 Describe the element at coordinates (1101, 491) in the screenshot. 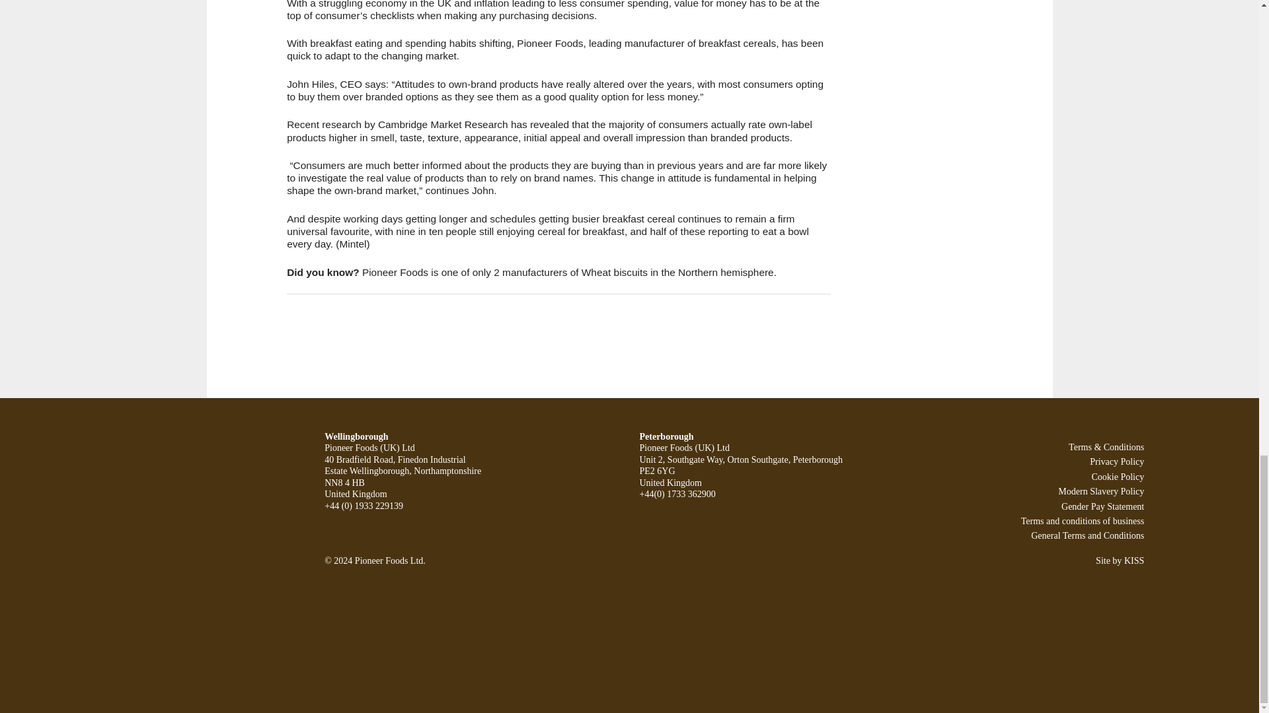

I see `Modern Slavery Policy` at that location.